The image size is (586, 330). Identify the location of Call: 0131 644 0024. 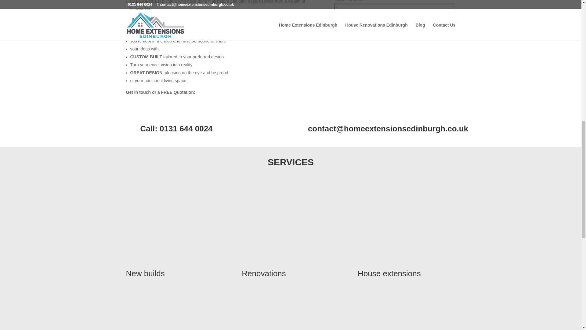
(176, 129).